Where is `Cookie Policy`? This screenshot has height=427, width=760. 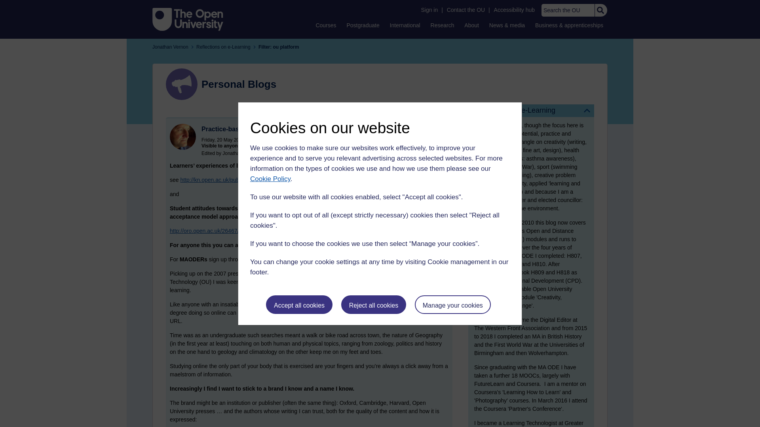 Cookie Policy is located at coordinates (270, 179).